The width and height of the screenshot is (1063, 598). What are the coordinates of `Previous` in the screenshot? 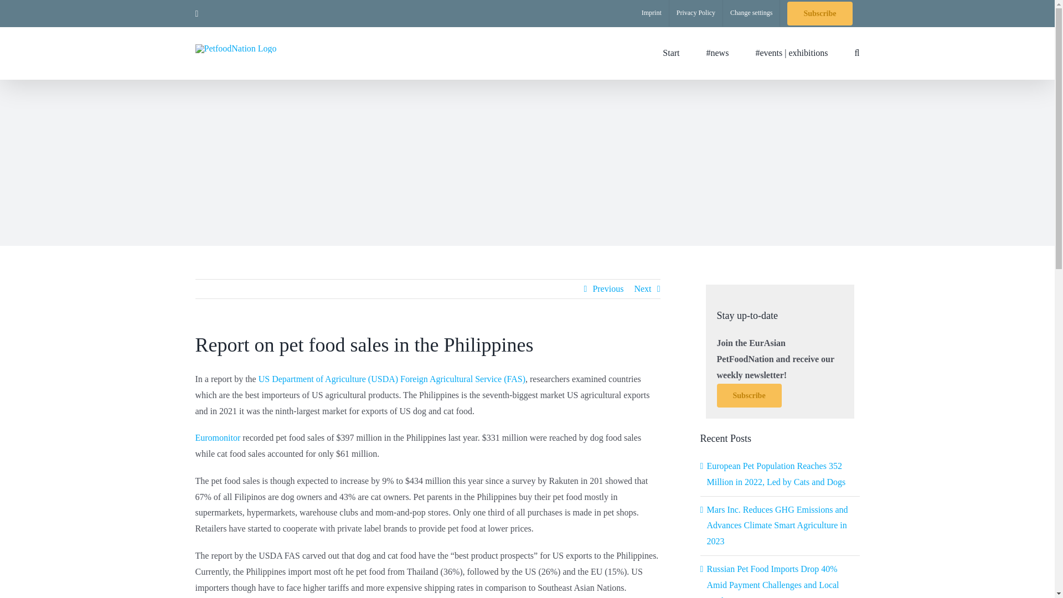 It's located at (607, 289).